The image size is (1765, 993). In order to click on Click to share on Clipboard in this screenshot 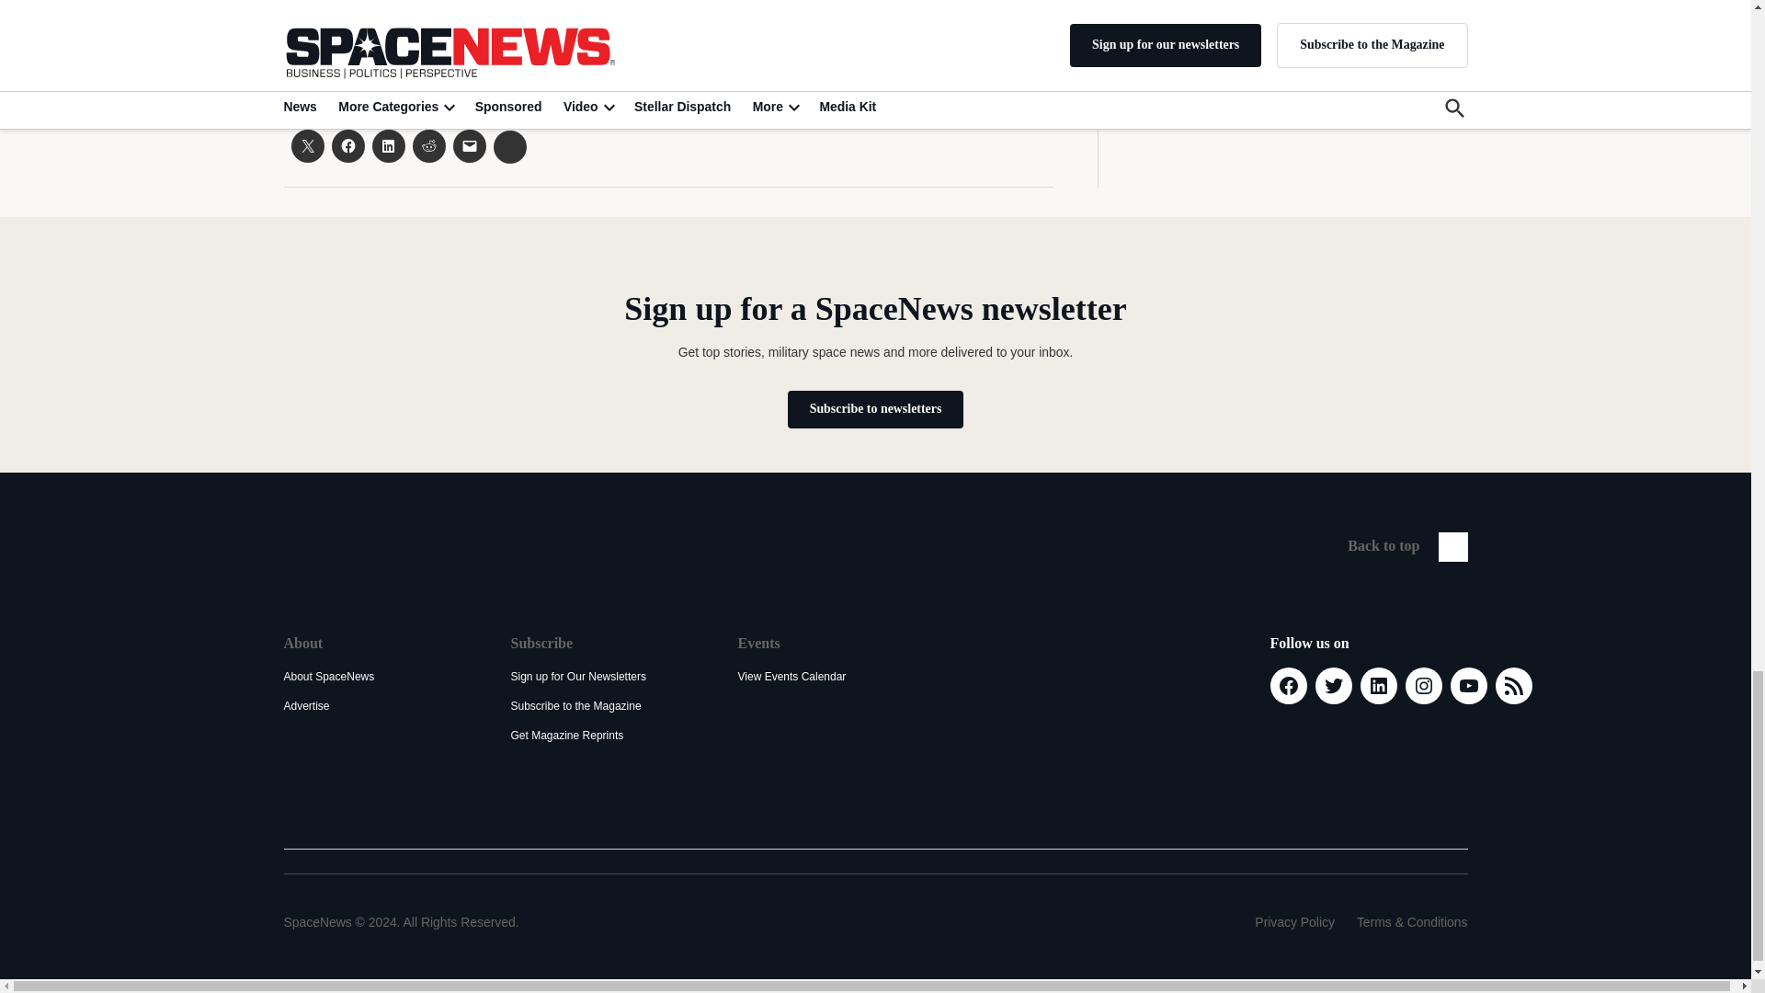, I will do `click(509, 147)`.